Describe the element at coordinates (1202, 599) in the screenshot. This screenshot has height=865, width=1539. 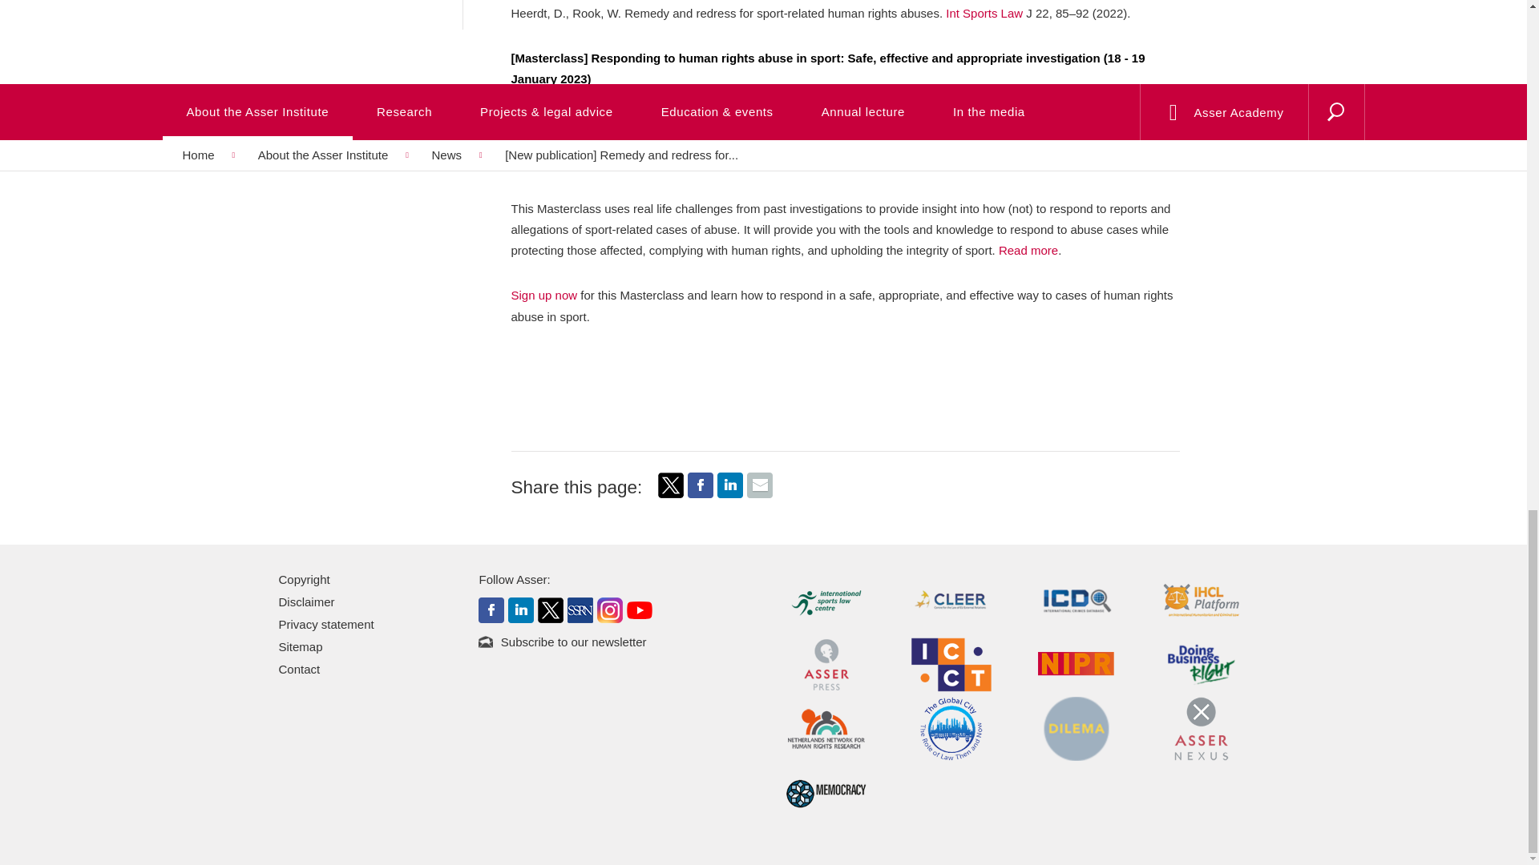
I see `IHCL Platform` at that location.